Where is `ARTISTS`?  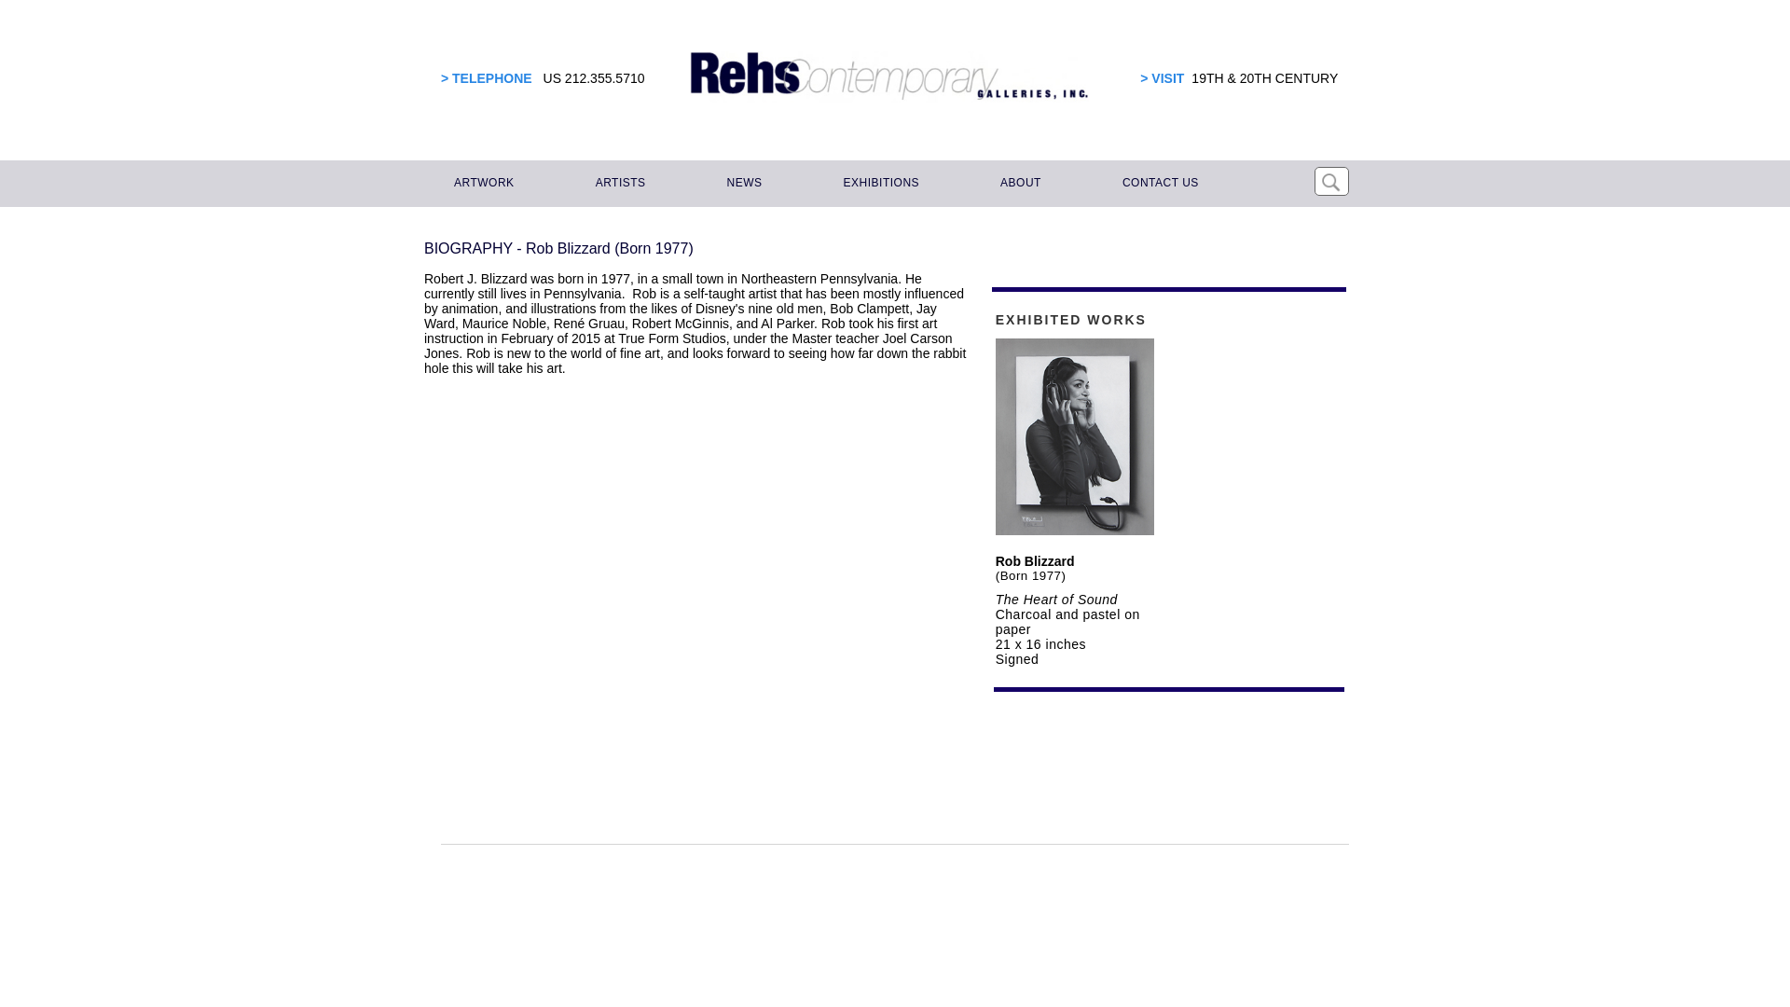
ARTISTS is located at coordinates (617, 183).